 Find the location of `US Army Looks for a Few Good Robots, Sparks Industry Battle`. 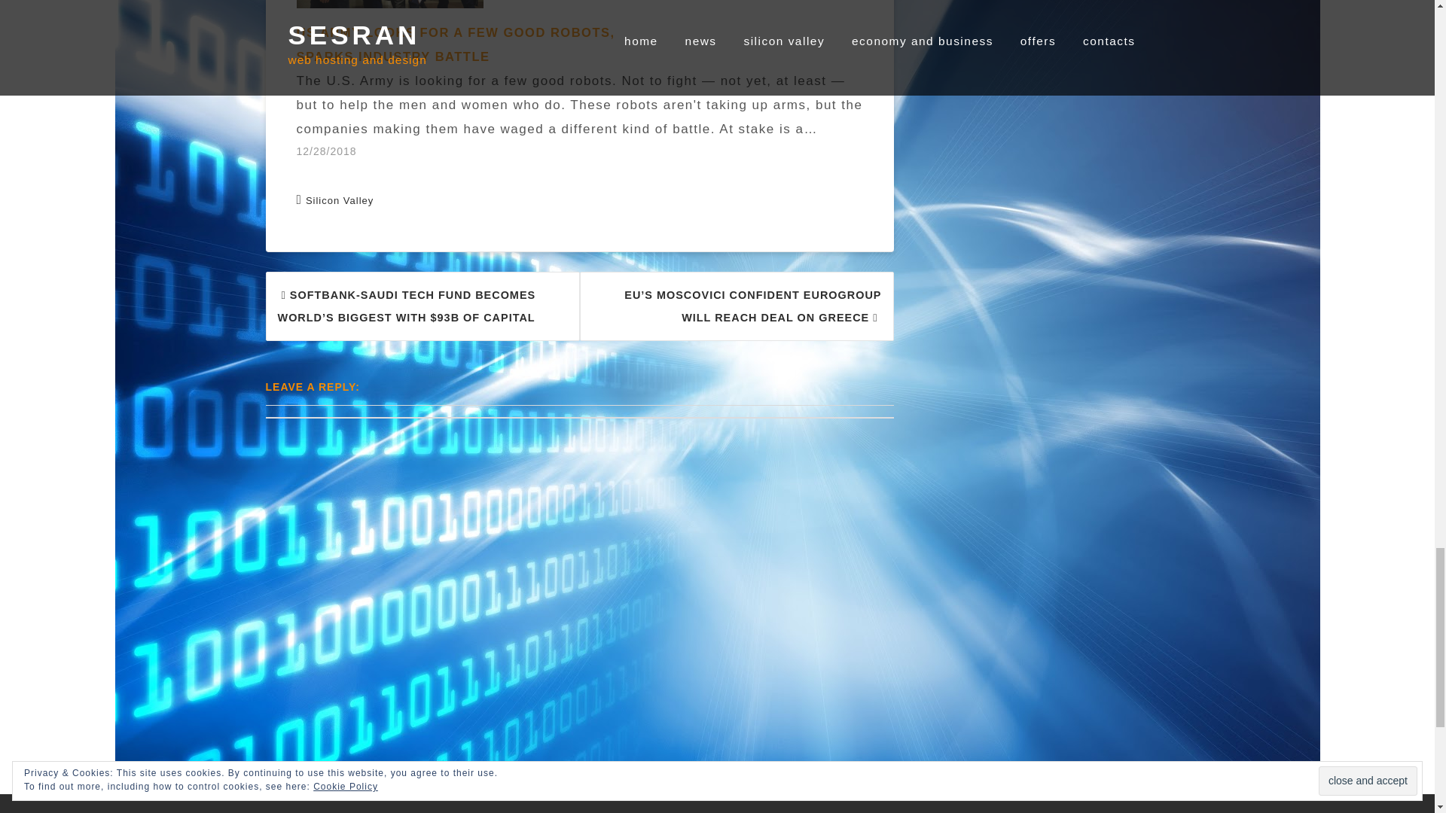

US Army Looks for a Few Good Robots, Sparks Industry Battle is located at coordinates (456, 44).